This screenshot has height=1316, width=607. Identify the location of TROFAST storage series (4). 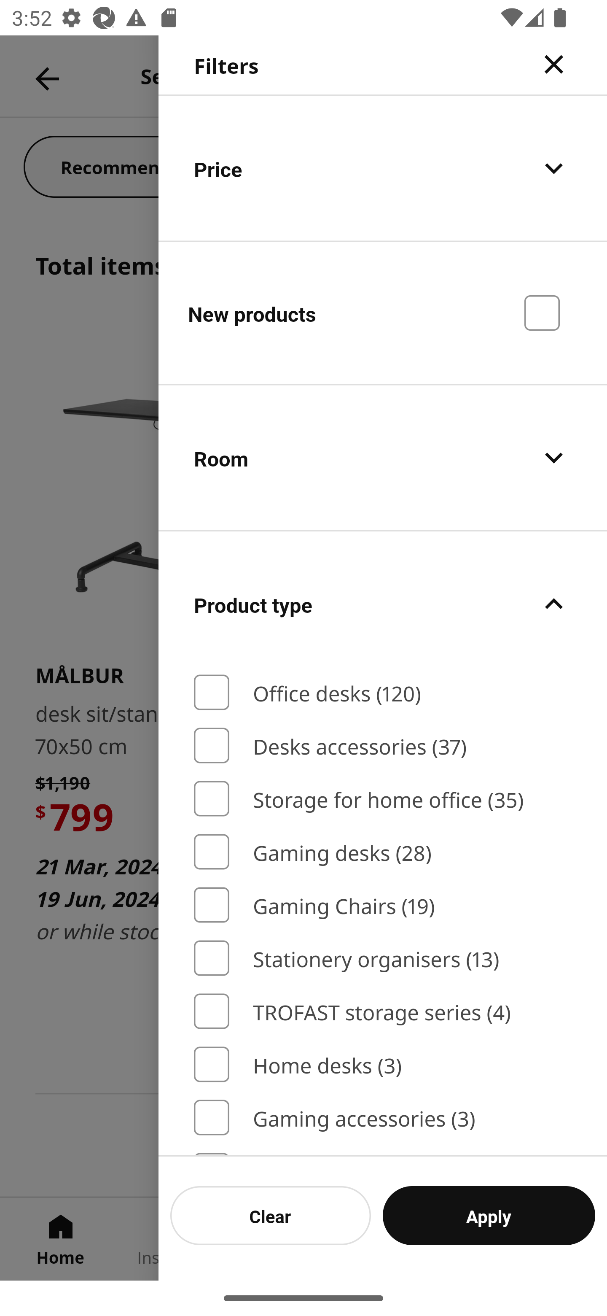
(383, 1011).